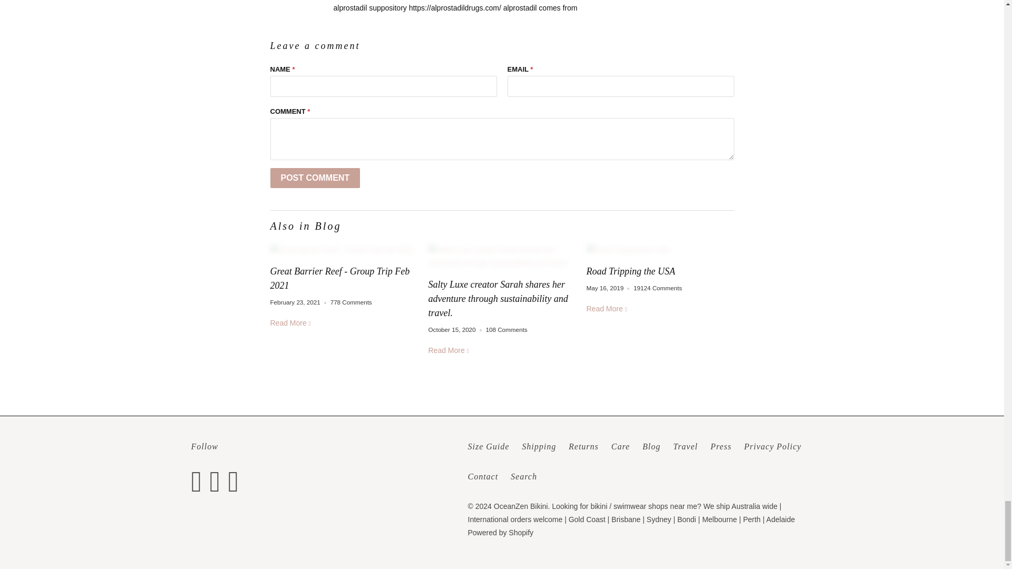  I want to click on Post comment, so click(315, 178).